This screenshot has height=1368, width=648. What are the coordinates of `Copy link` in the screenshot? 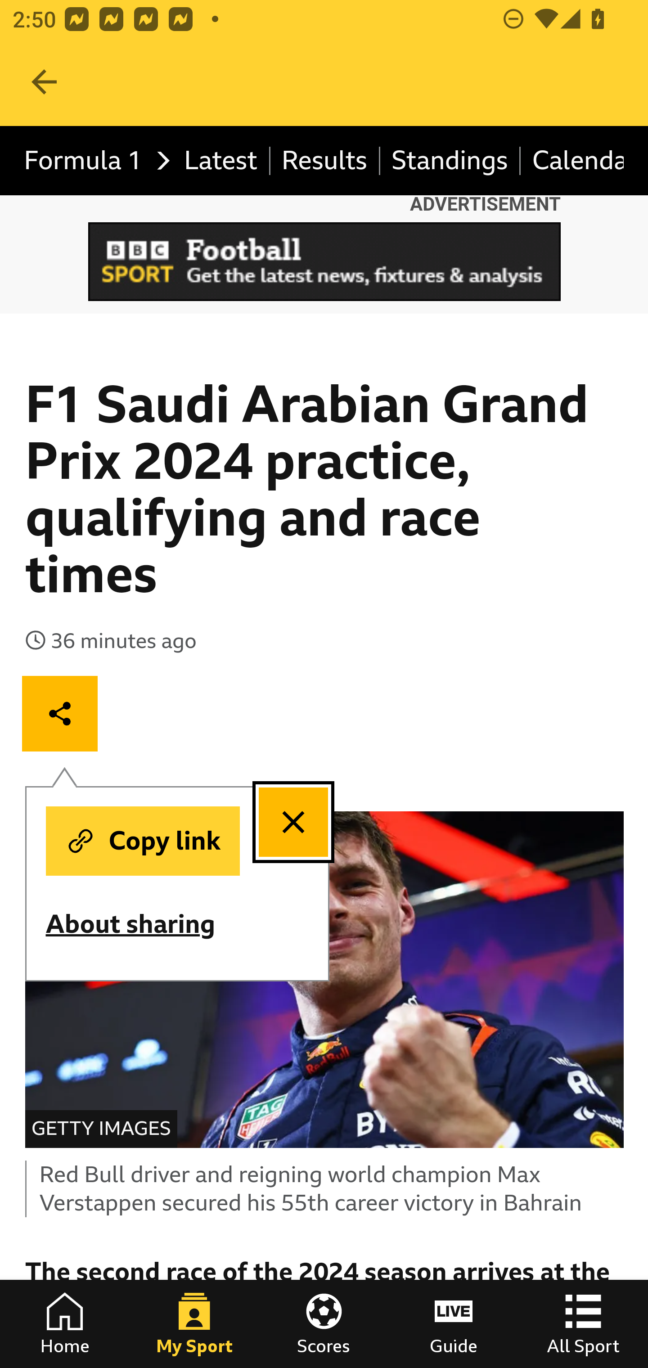 It's located at (142, 841).